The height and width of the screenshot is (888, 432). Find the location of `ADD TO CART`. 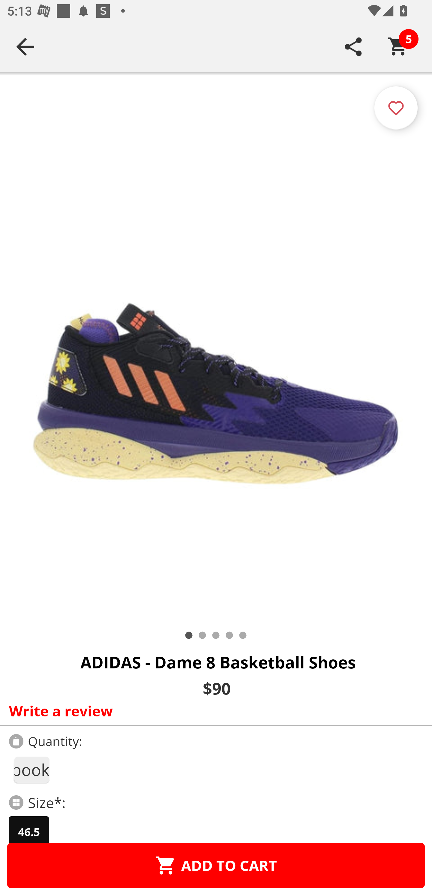

ADD TO CART is located at coordinates (216, 865).